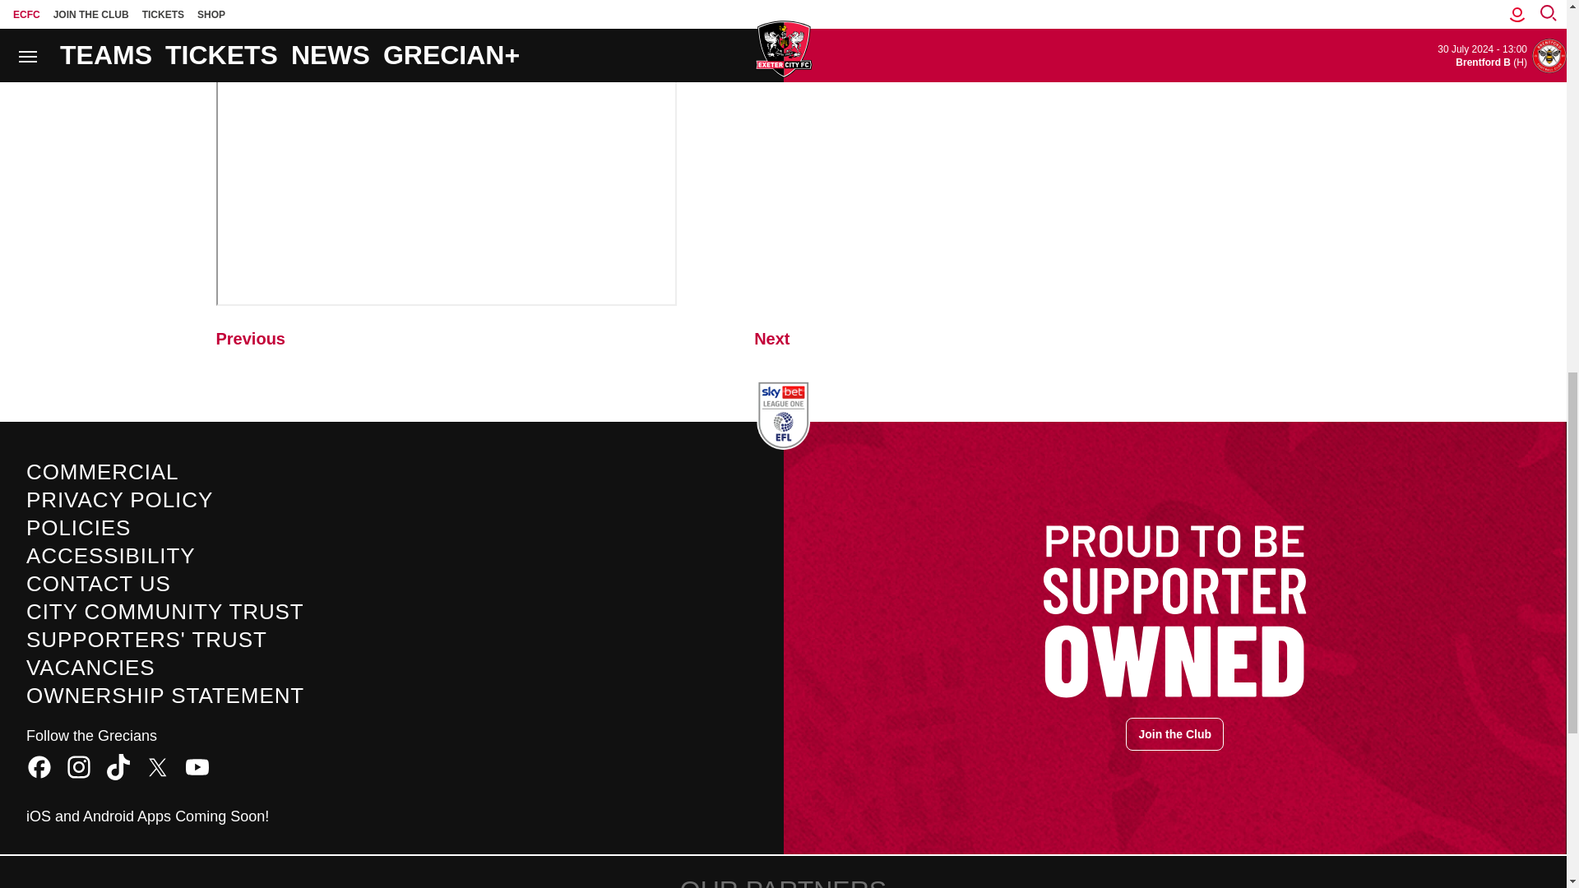 This screenshot has width=1579, height=888. I want to click on Facebook, so click(39, 766).